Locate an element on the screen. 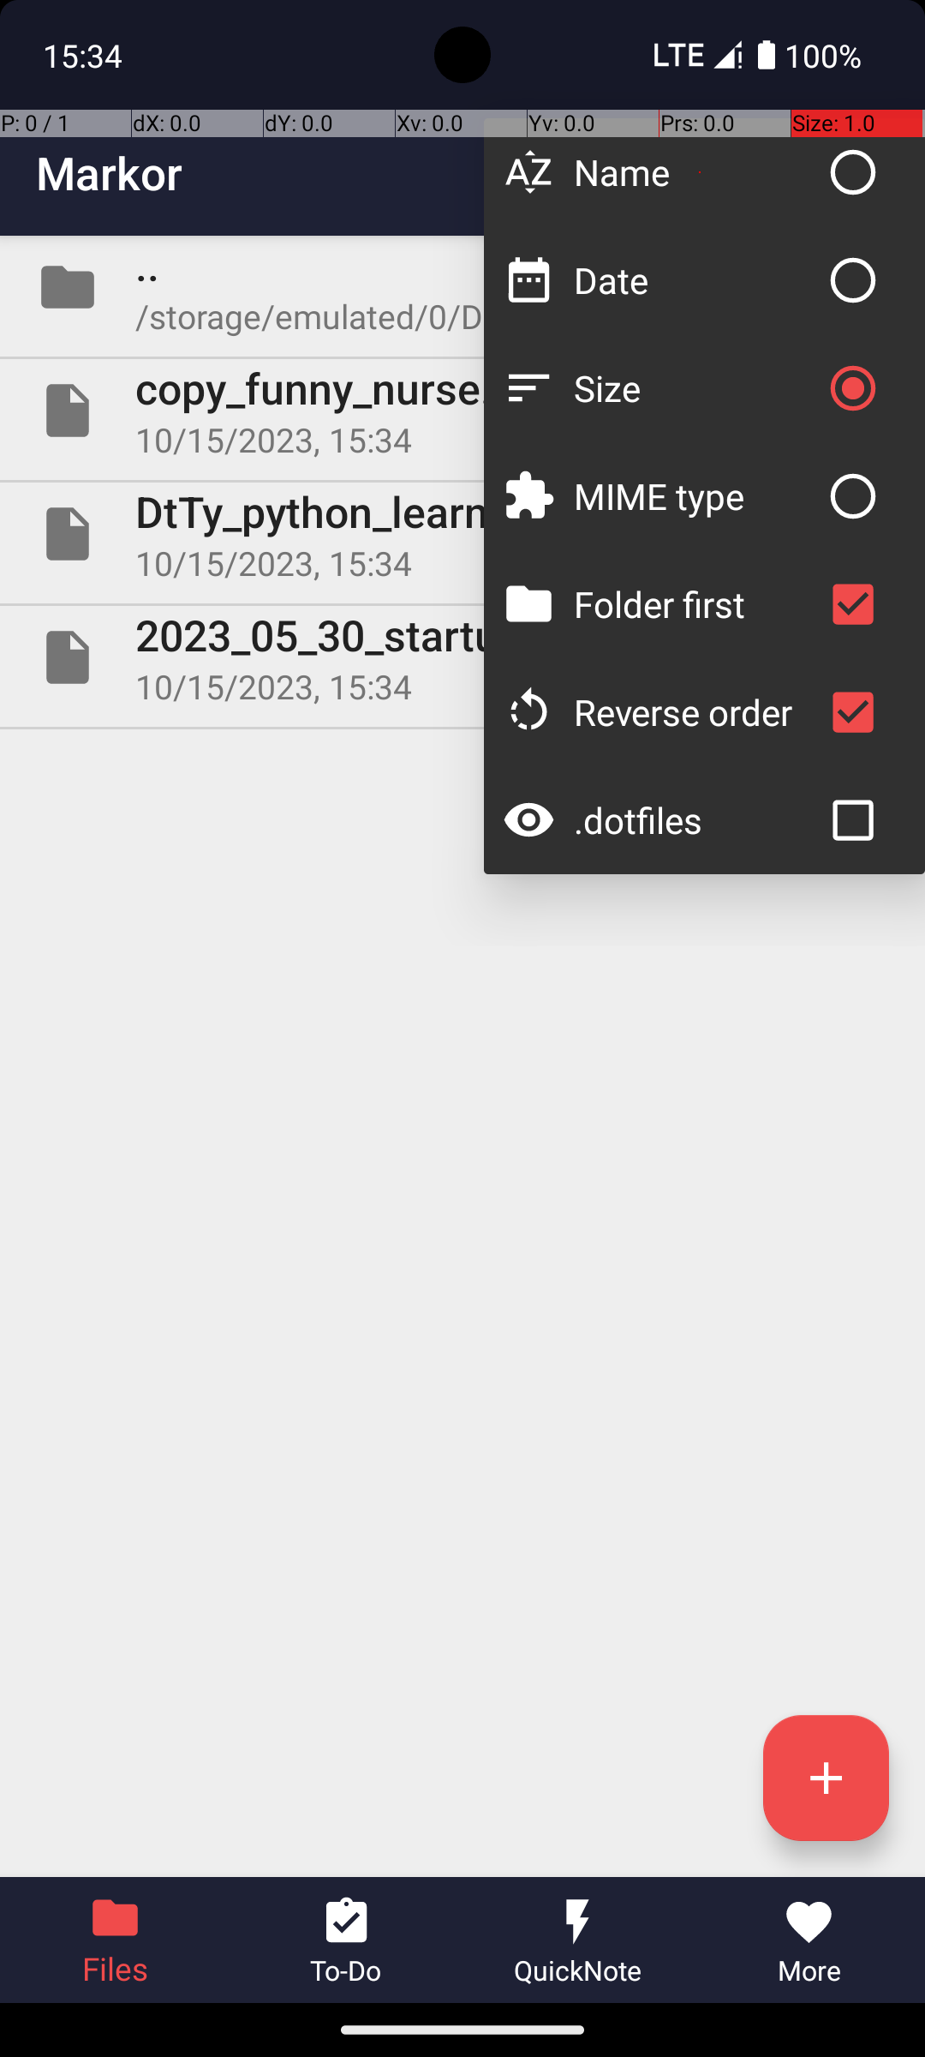  Folder first is located at coordinates (695, 603).